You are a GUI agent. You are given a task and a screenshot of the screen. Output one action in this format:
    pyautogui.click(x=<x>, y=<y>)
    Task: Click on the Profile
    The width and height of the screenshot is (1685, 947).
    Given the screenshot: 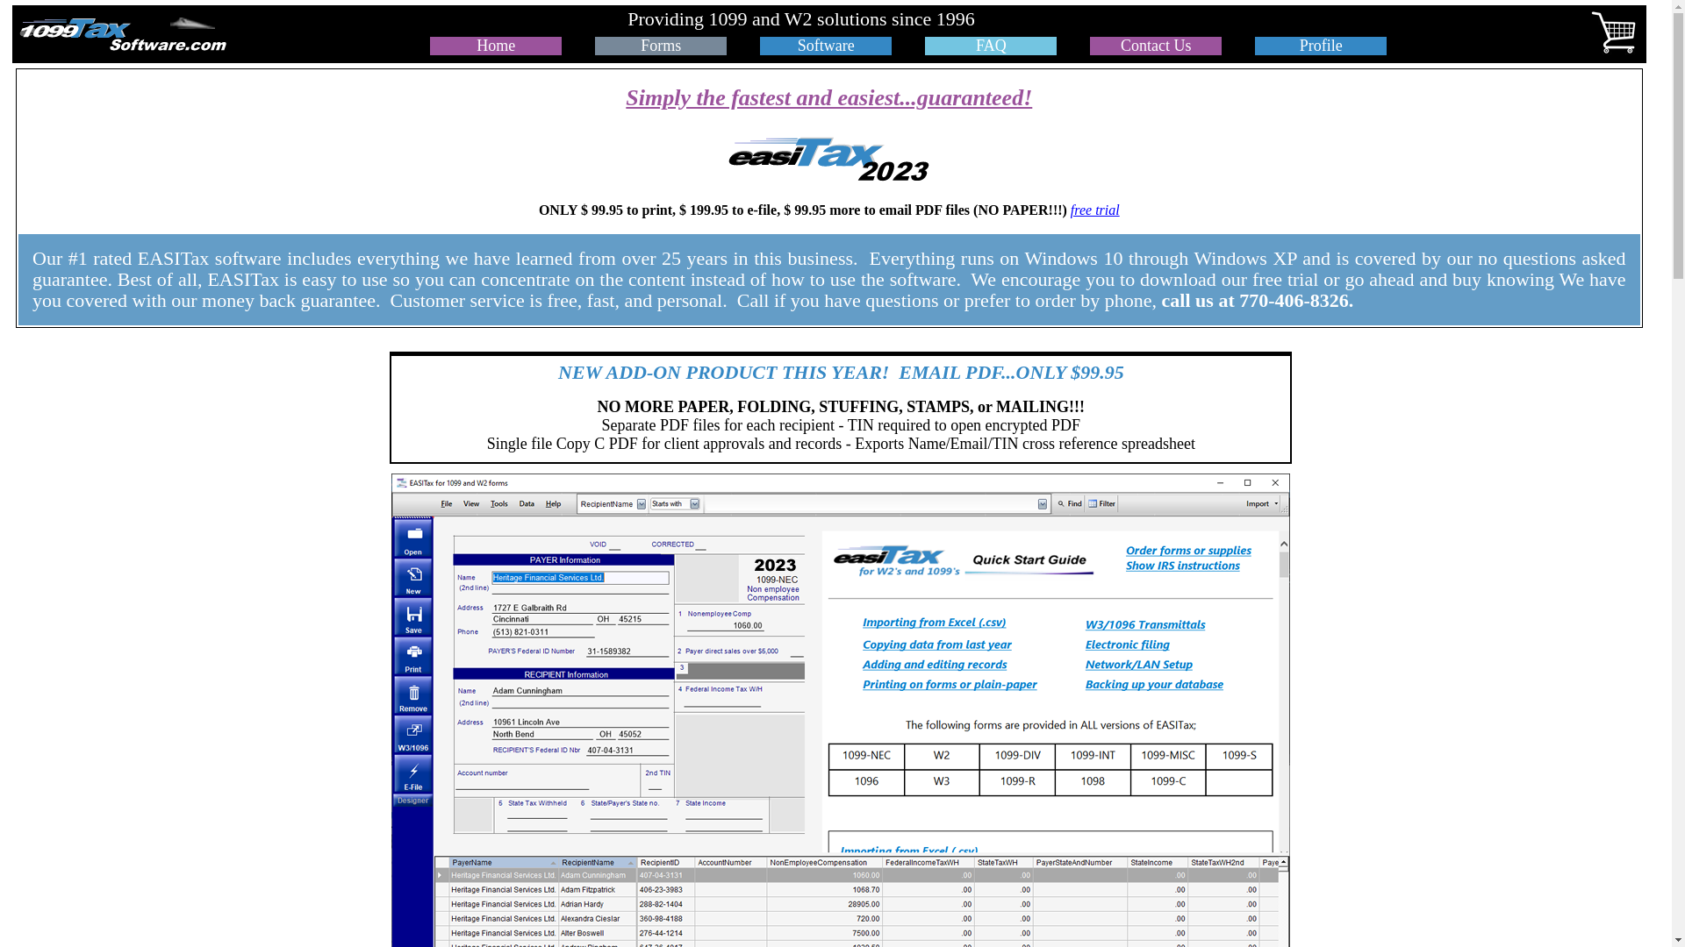 What is the action you would take?
    pyautogui.click(x=1322, y=46)
    